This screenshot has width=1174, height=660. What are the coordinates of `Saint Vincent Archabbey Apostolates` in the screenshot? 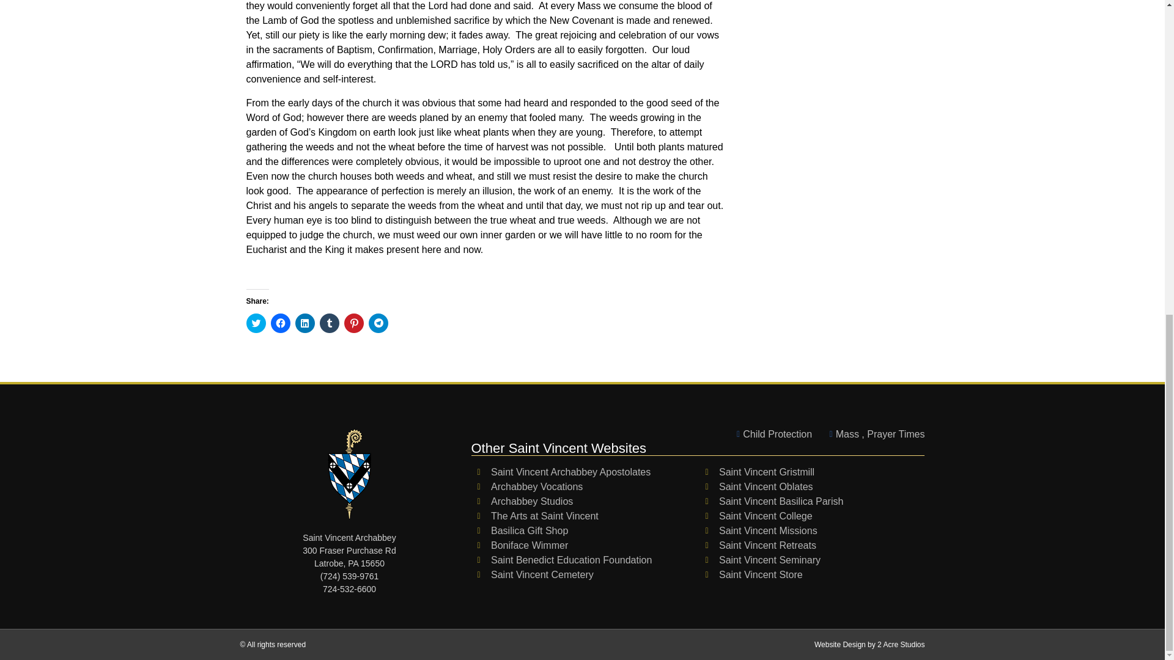 It's located at (585, 472).